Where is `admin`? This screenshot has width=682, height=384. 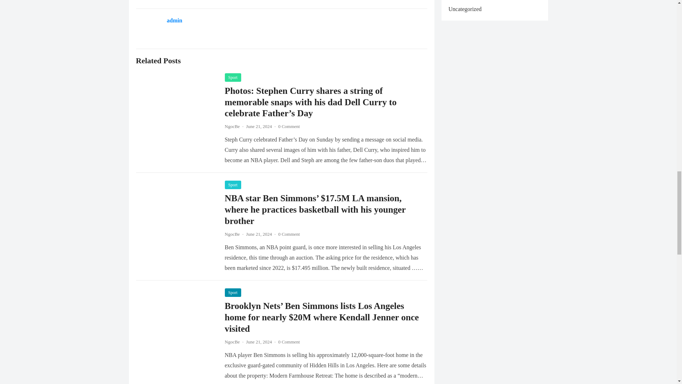 admin is located at coordinates (175, 20).